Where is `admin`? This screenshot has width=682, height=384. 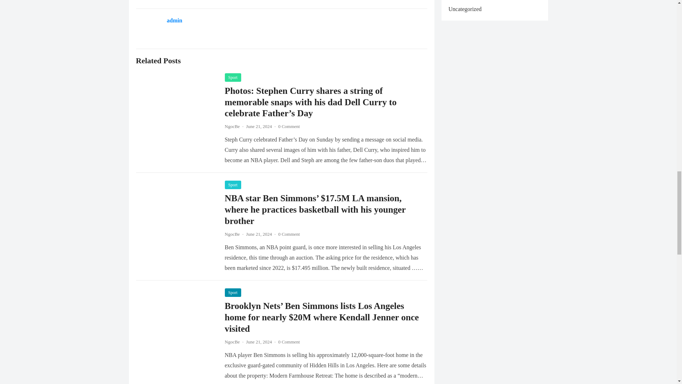 admin is located at coordinates (175, 20).